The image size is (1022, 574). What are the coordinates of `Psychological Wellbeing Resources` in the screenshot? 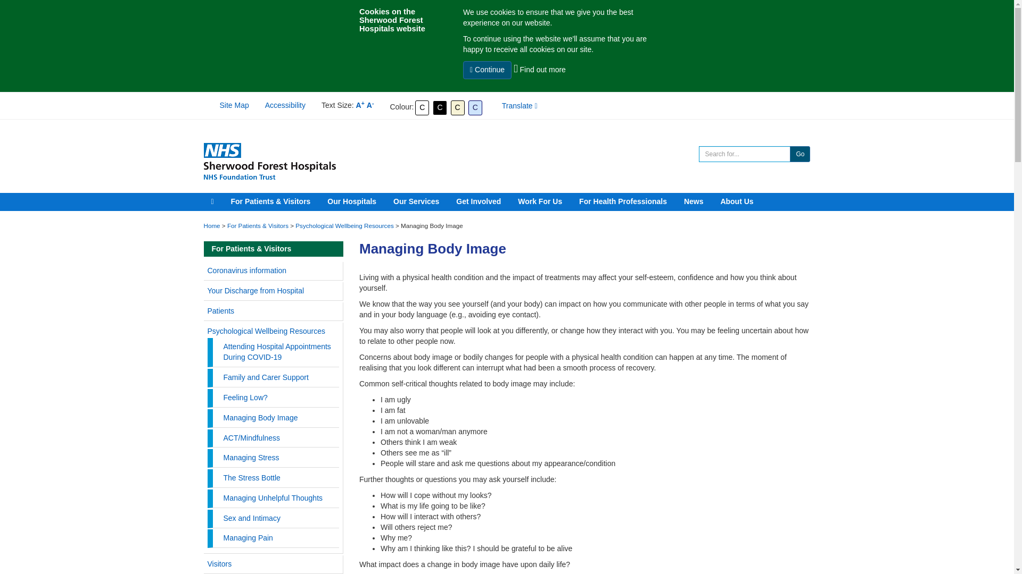 It's located at (266, 331).